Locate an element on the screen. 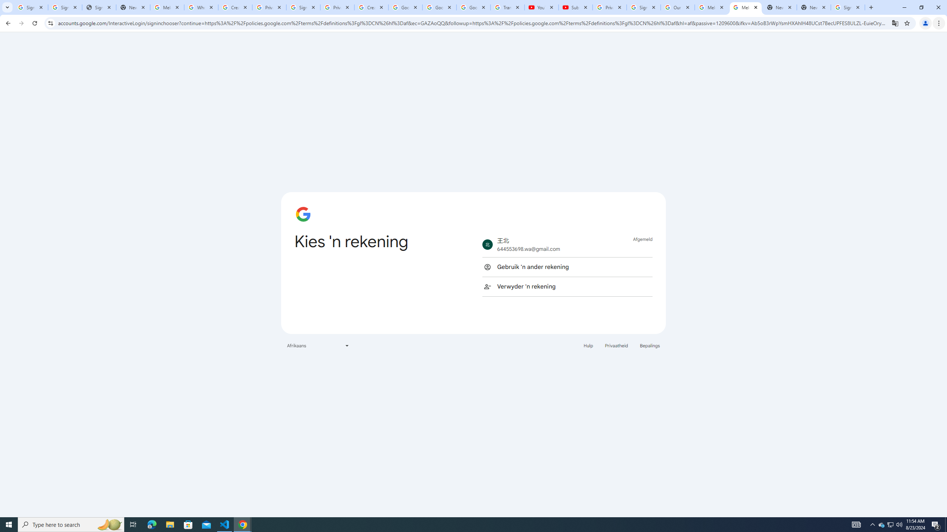  Bepalings is located at coordinates (650, 345).